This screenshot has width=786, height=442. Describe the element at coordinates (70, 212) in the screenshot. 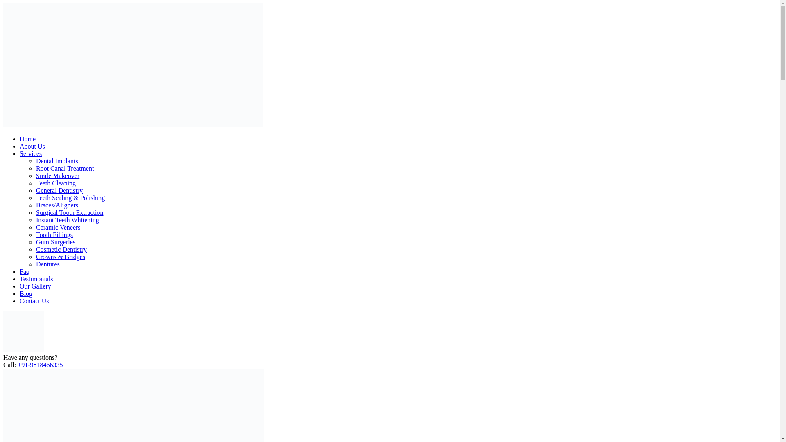

I see `Surgical Tooth Extraction` at that location.